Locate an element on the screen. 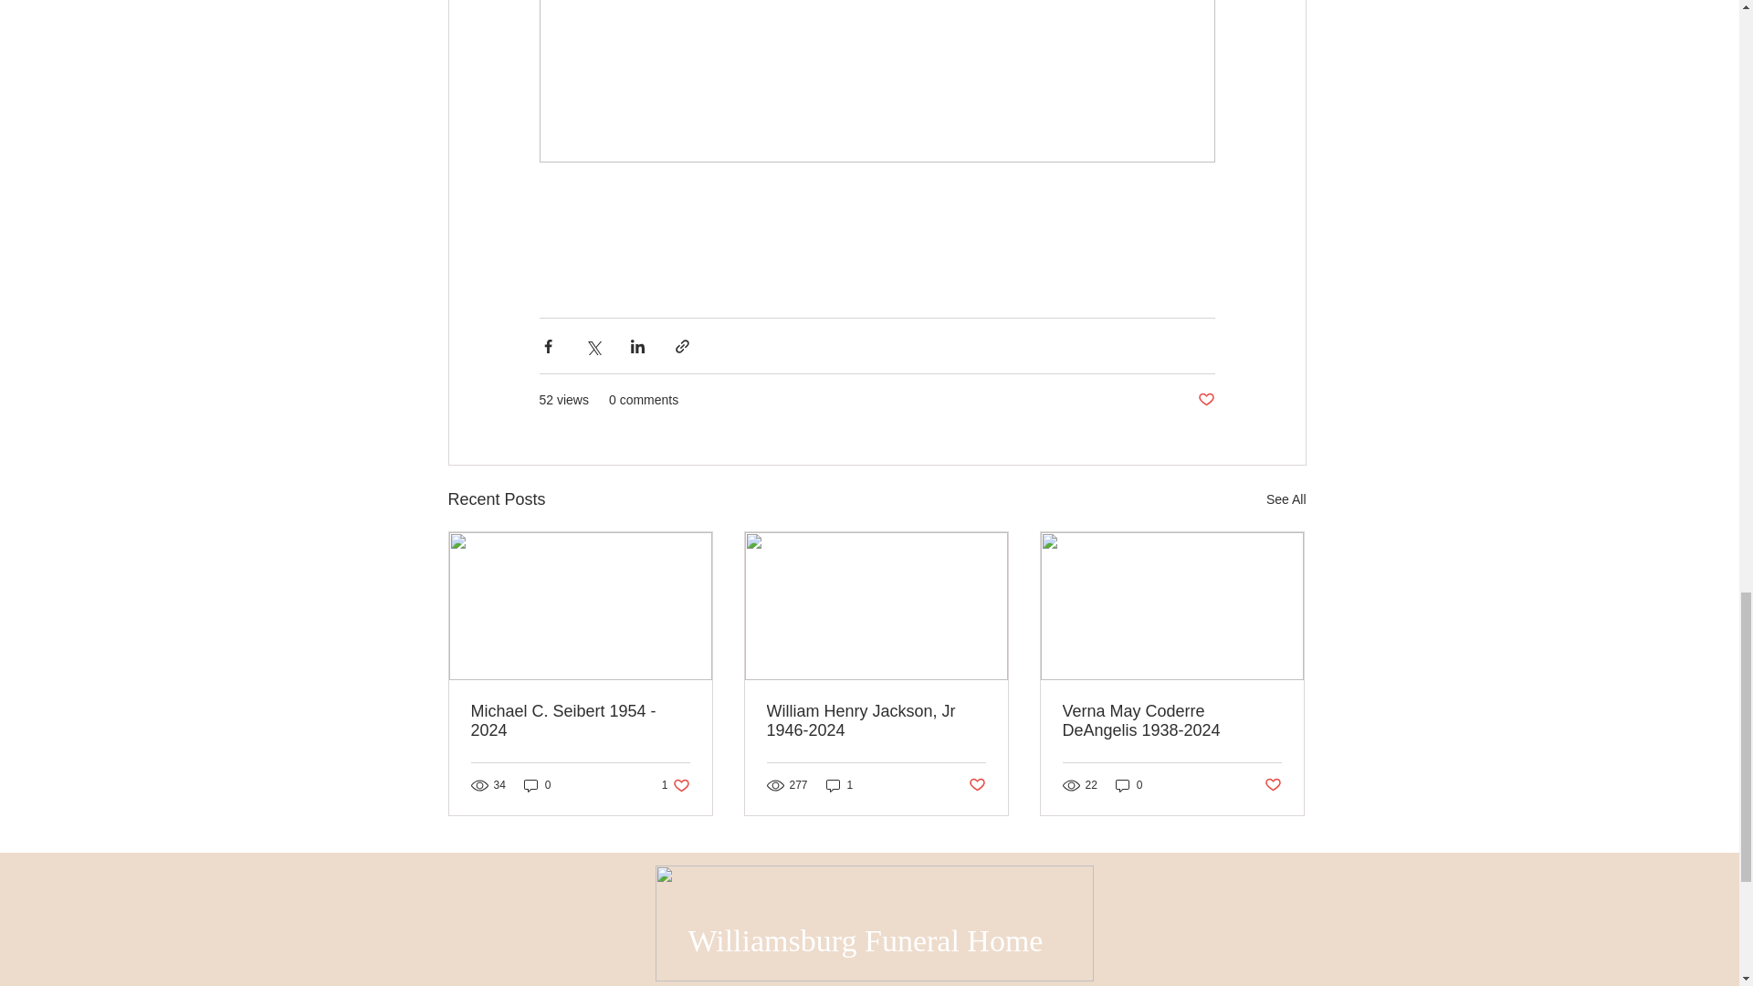 This screenshot has width=1753, height=986. 0 is located at coordinates (876, 721).